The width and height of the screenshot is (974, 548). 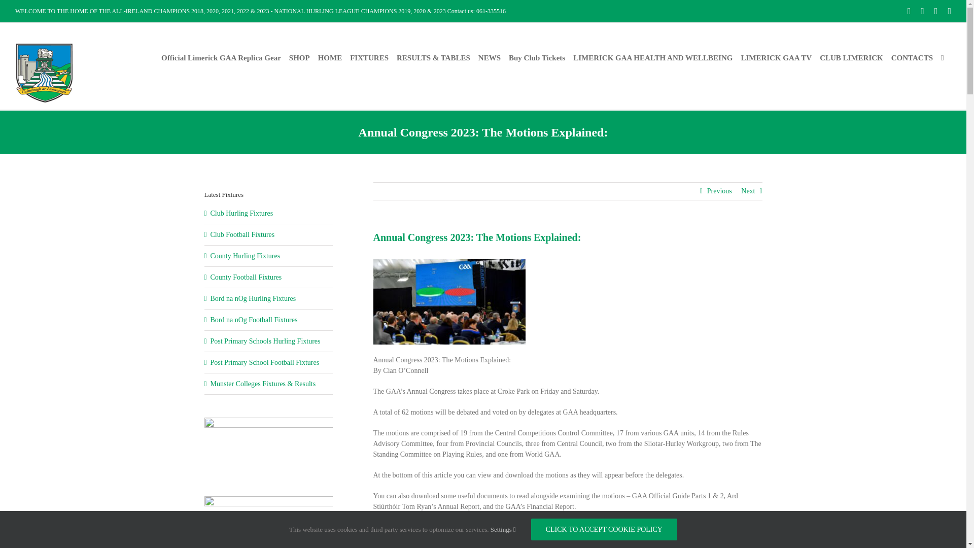 What do you see at coordinates (935, 11) in the screenshot?
I see `Twitter` at bounding box center [935, 11].